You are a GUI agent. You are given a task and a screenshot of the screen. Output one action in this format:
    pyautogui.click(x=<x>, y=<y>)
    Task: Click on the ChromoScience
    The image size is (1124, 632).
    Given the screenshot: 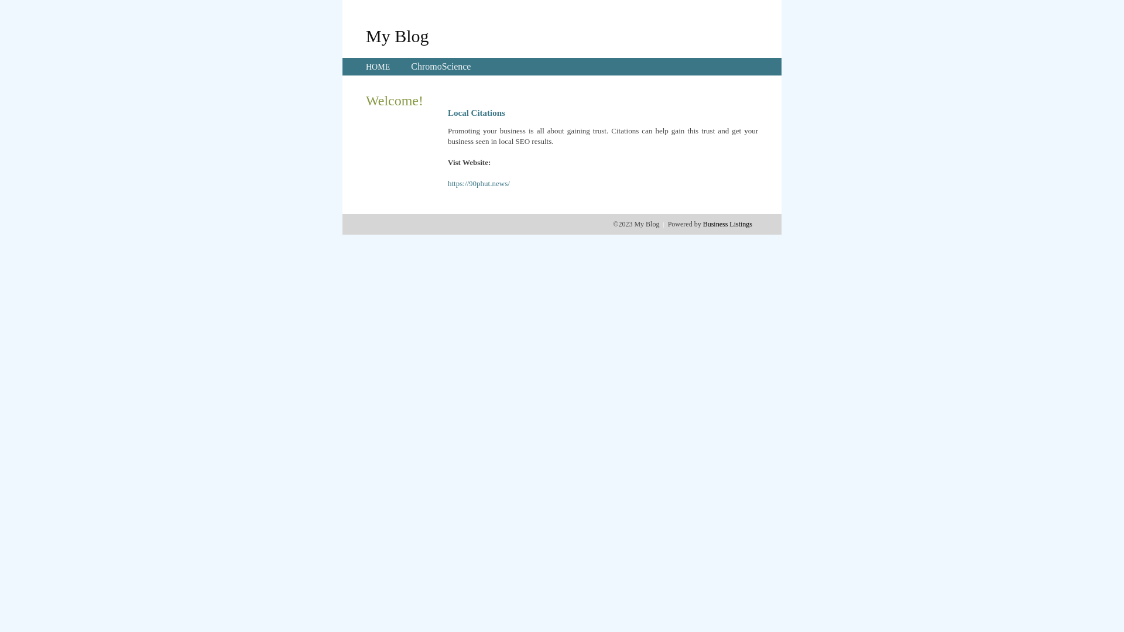 What is the action you would take?
    pyautogui.click(x=441, y=67)
    